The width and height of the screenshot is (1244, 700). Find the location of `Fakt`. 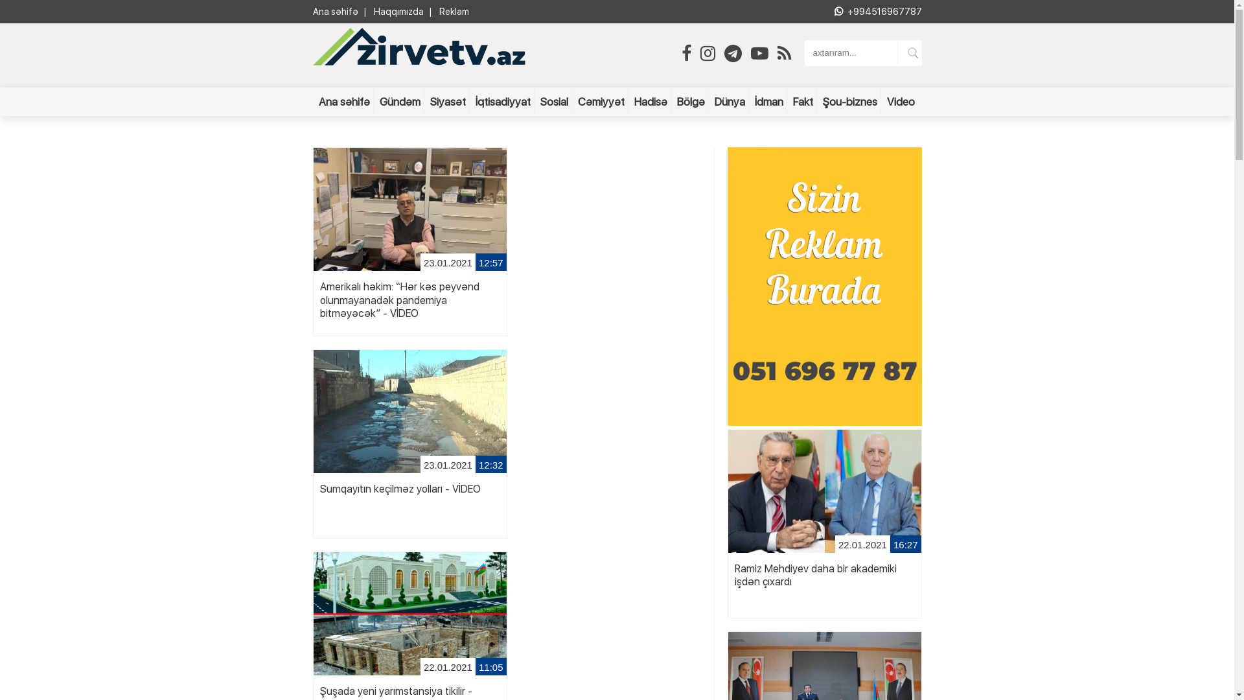

Fakt is located at coordinates (803, 102).